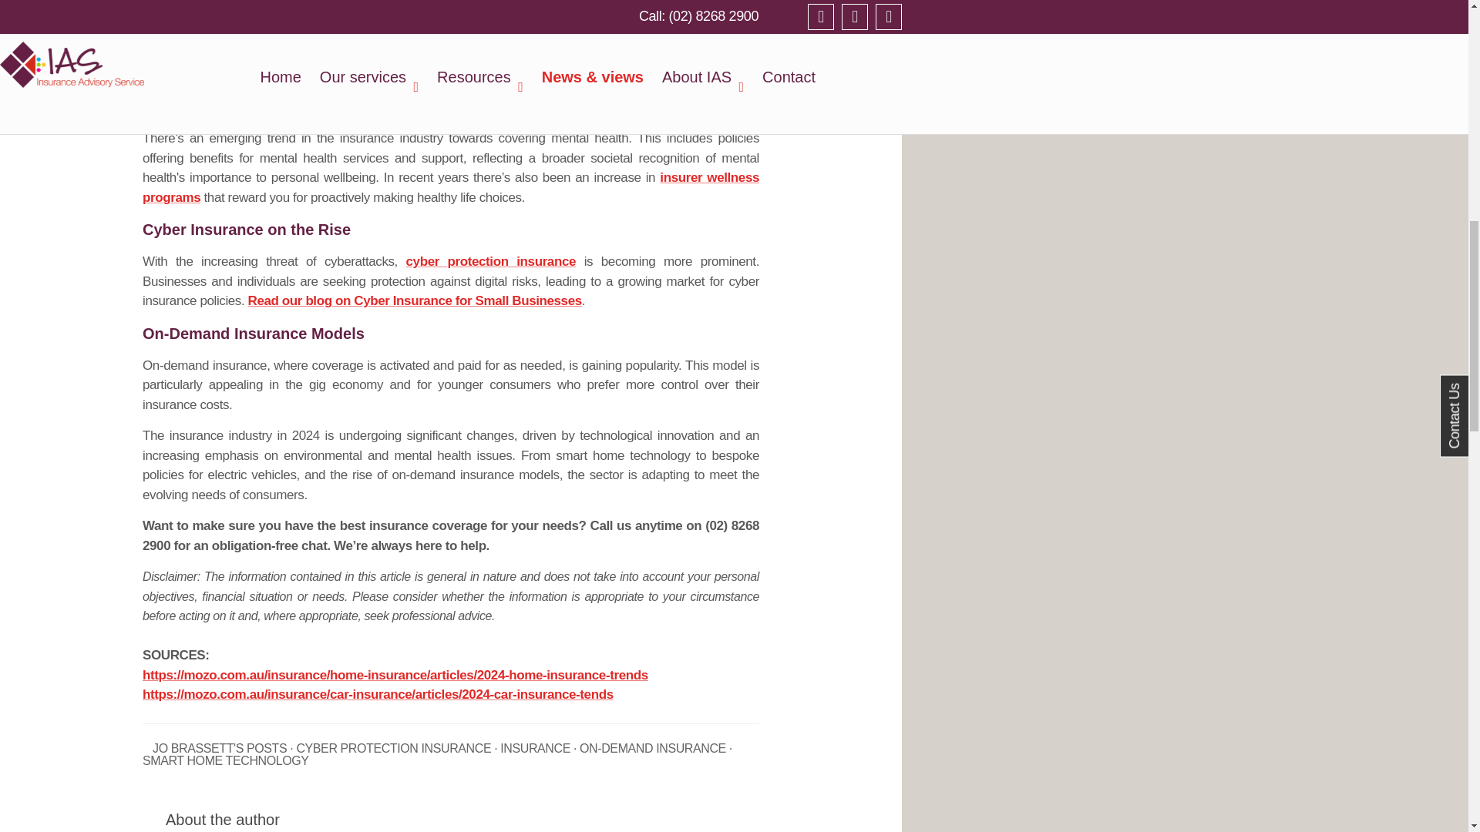  Describe the element at coordinates (225, 760) in the screenshot. I see `SMART HOME TECHNOLOGY` at that location.